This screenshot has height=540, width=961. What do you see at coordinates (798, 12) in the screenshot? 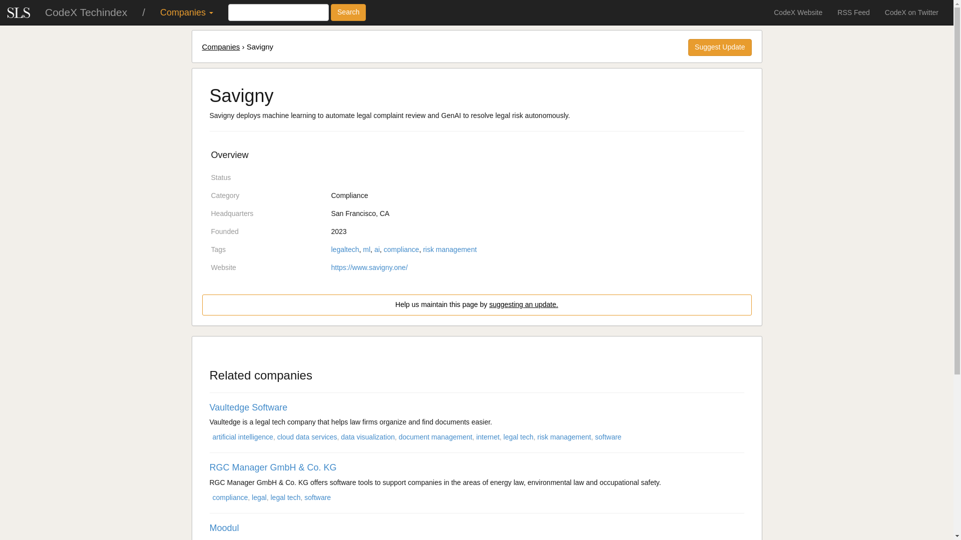
I see `CodeX Website` at bounding box center [798, 12].